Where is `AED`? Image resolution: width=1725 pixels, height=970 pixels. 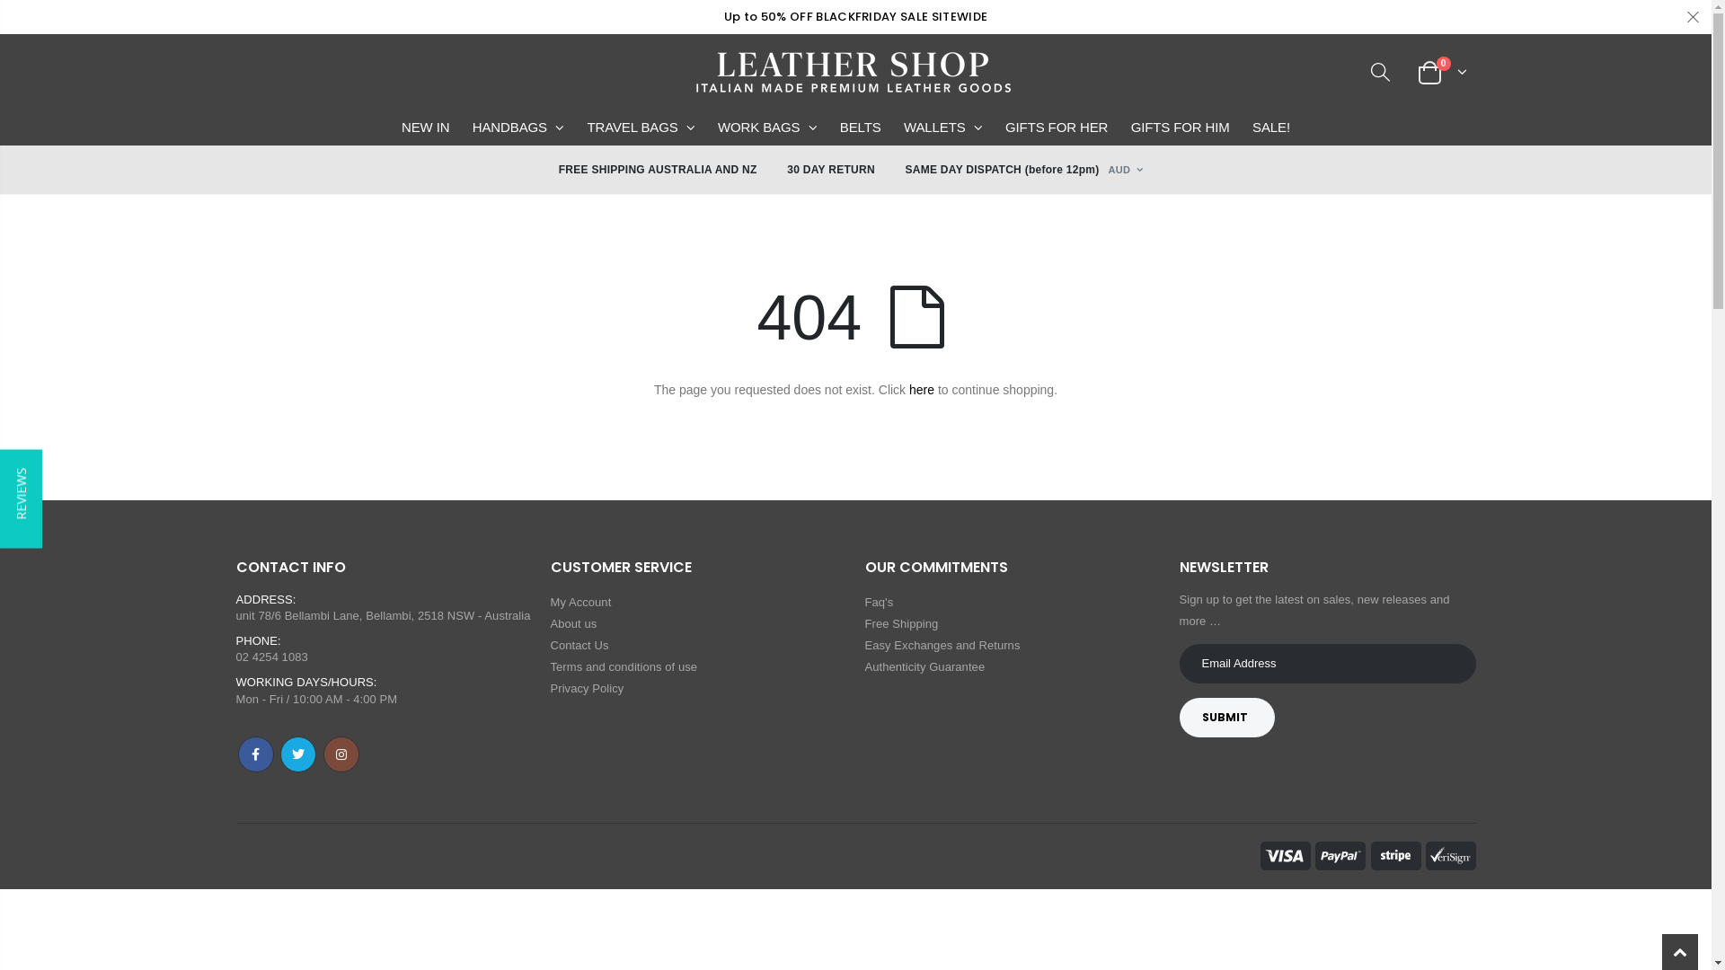
AED is located at coordinates (1125, 199).